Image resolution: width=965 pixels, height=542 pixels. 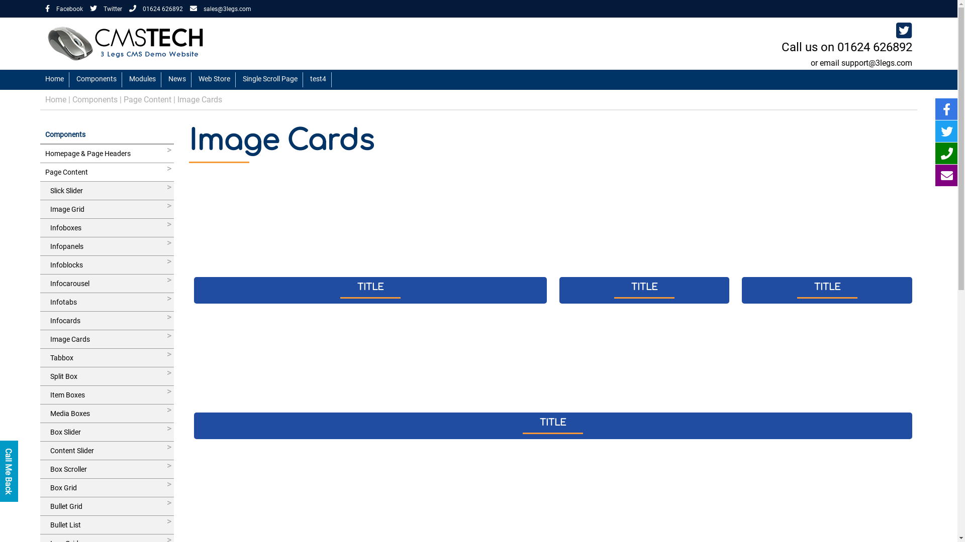 I want to click on Infotabs, so click(x=107, y=302).